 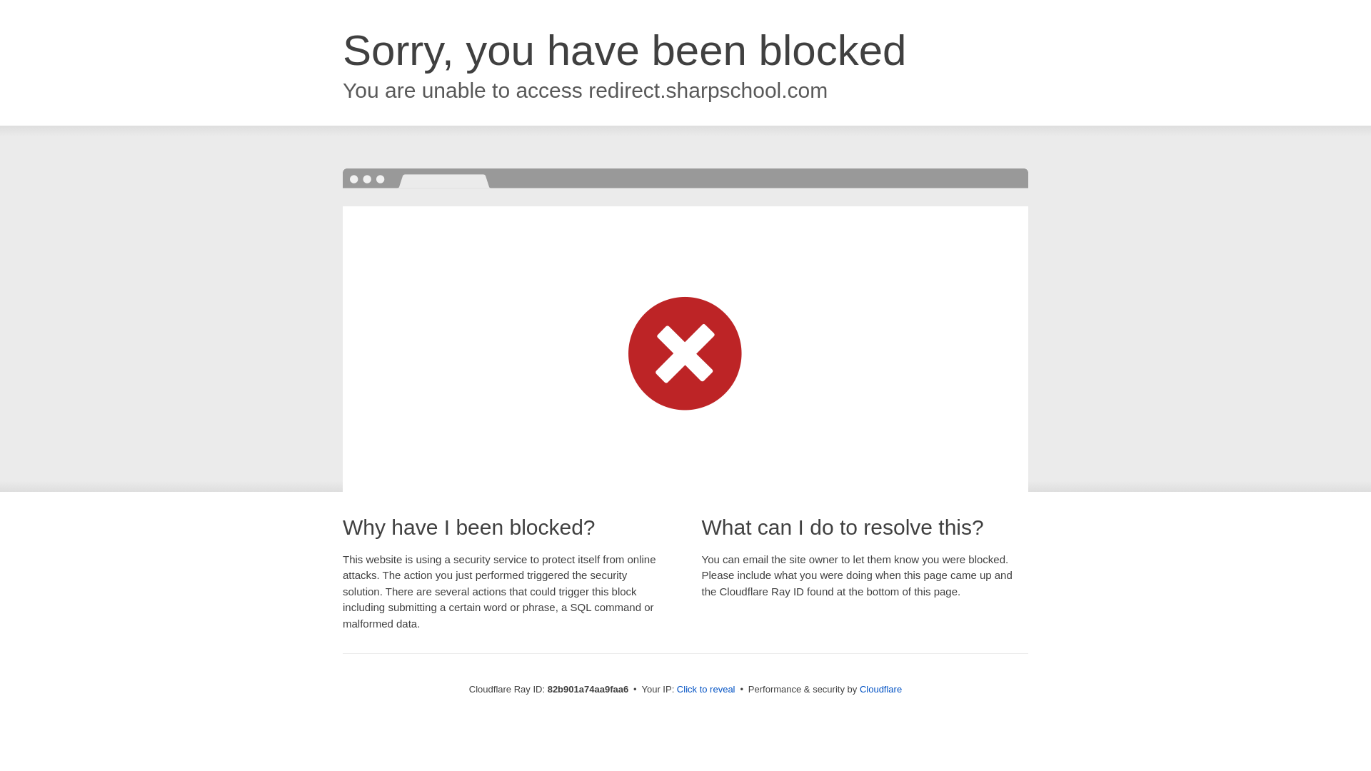 I want to click on Click to reveal, so click(x=706, y=690).